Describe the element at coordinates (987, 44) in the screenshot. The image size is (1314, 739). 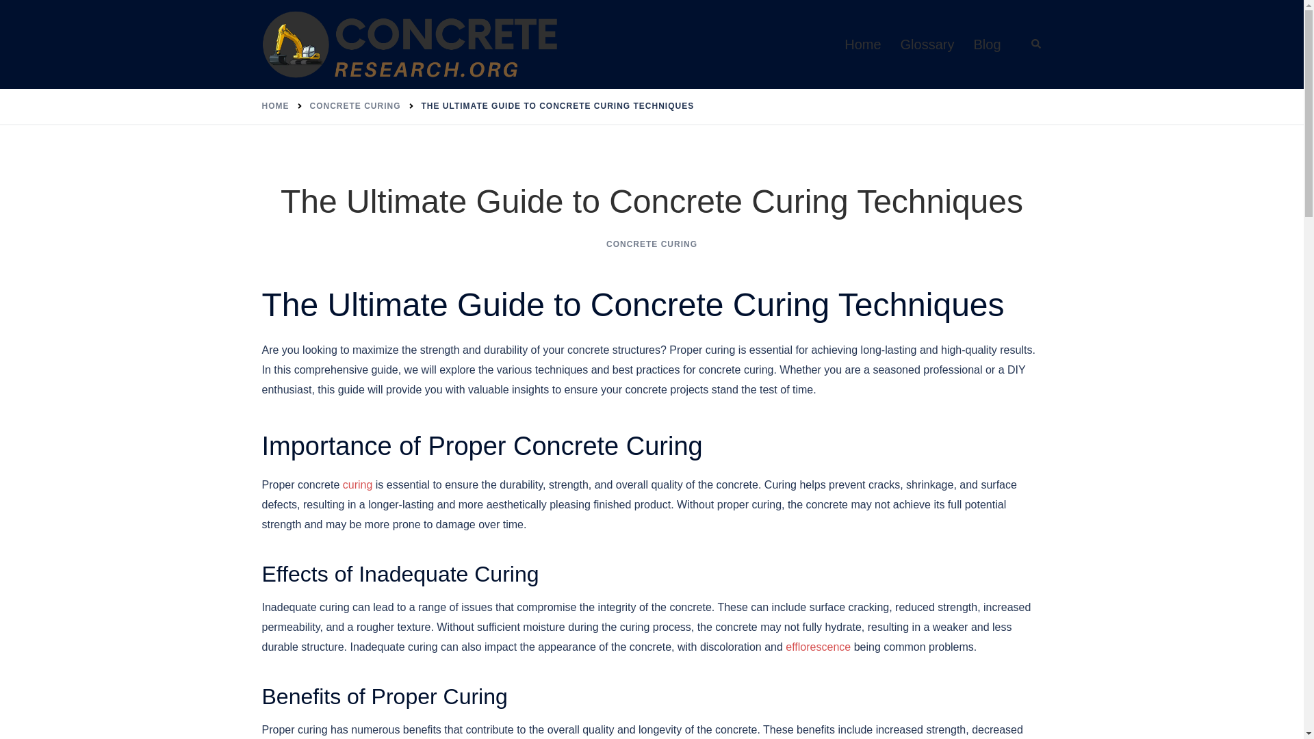
I see `Blog` at that location.